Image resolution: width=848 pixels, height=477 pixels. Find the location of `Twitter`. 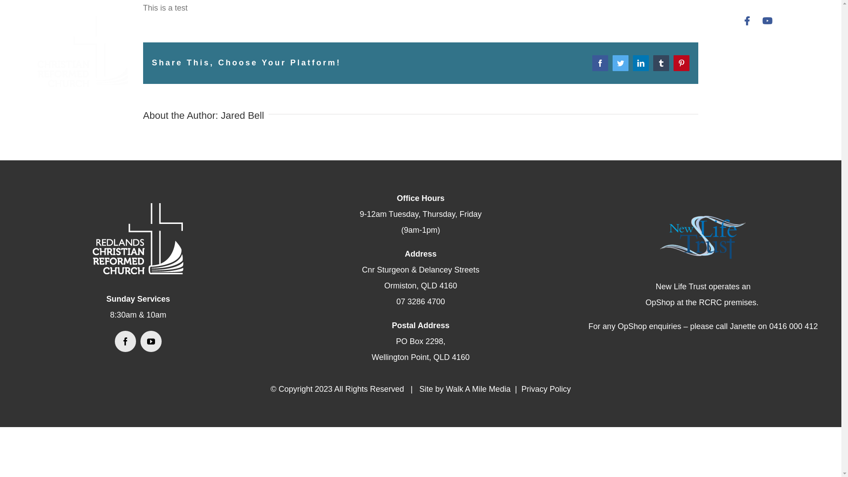

Twitter is located at coordinates (621, 63).